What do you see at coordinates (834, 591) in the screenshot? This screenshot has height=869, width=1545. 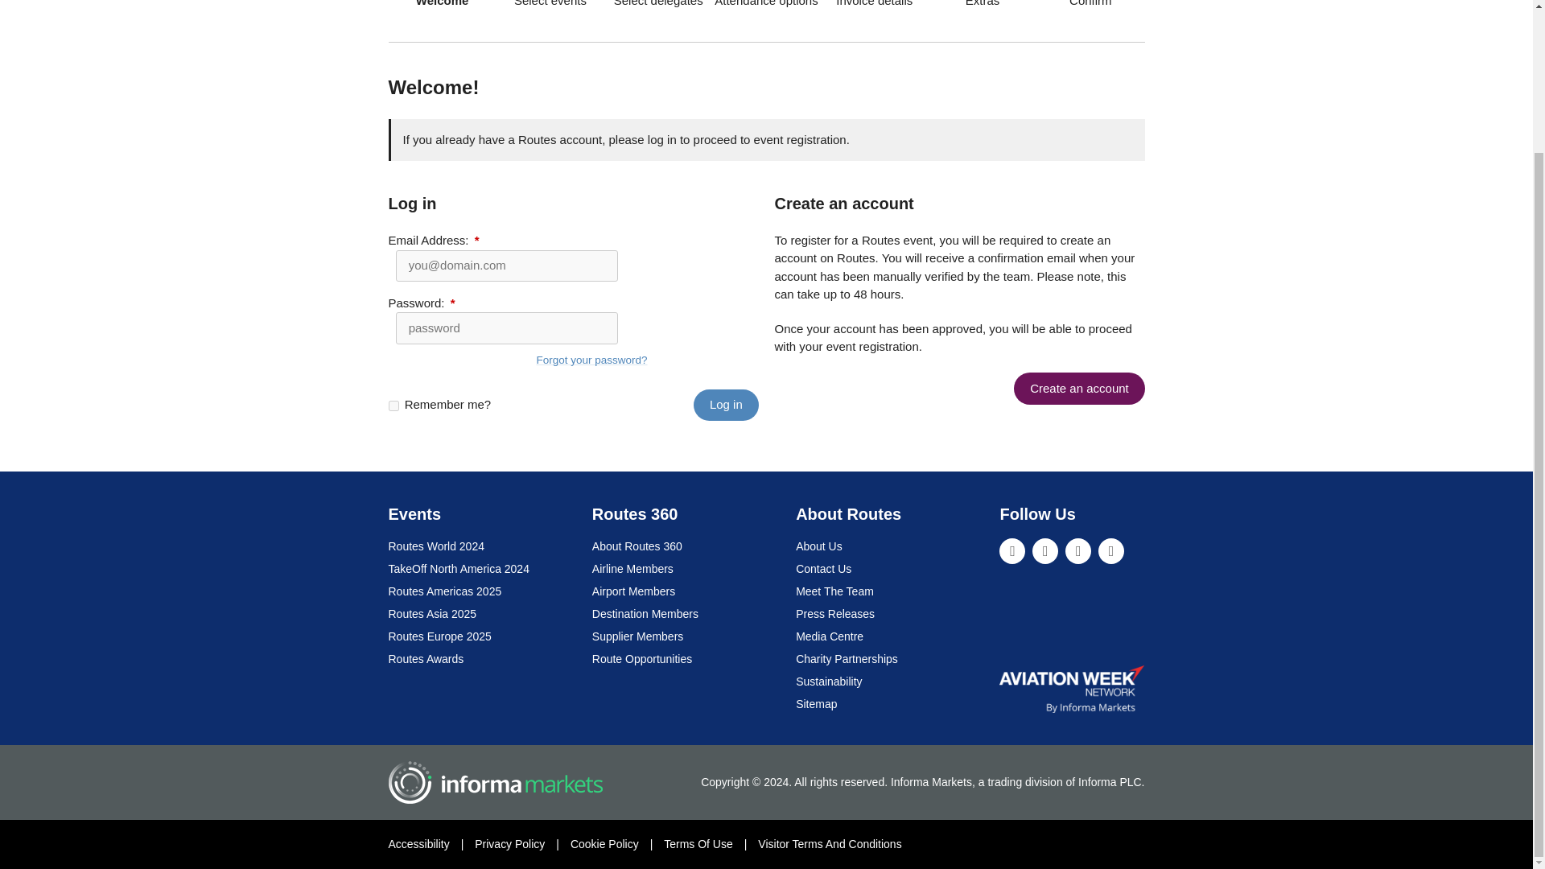 I see `Meet The Team` at bounding box center [834, 591].